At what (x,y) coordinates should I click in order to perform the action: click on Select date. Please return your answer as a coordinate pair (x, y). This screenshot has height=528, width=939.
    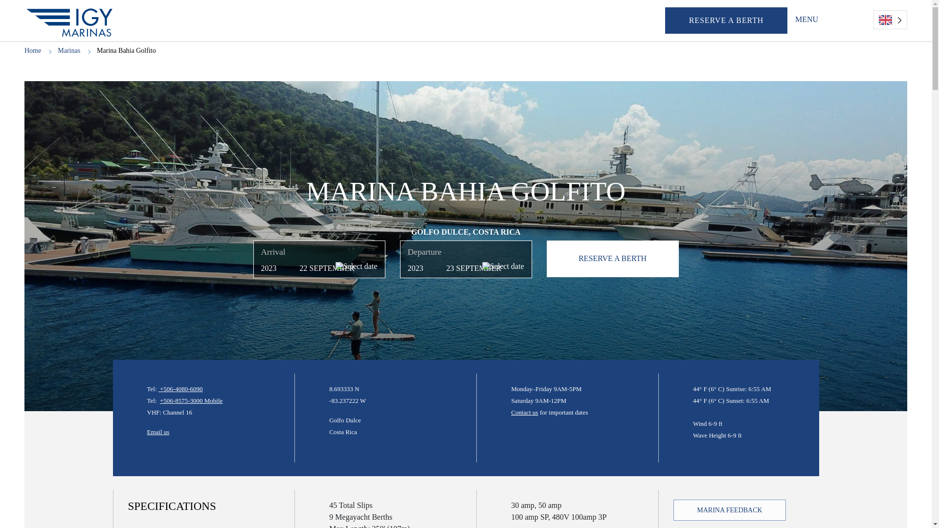
    Looking at the image, I should click on (356, 266).